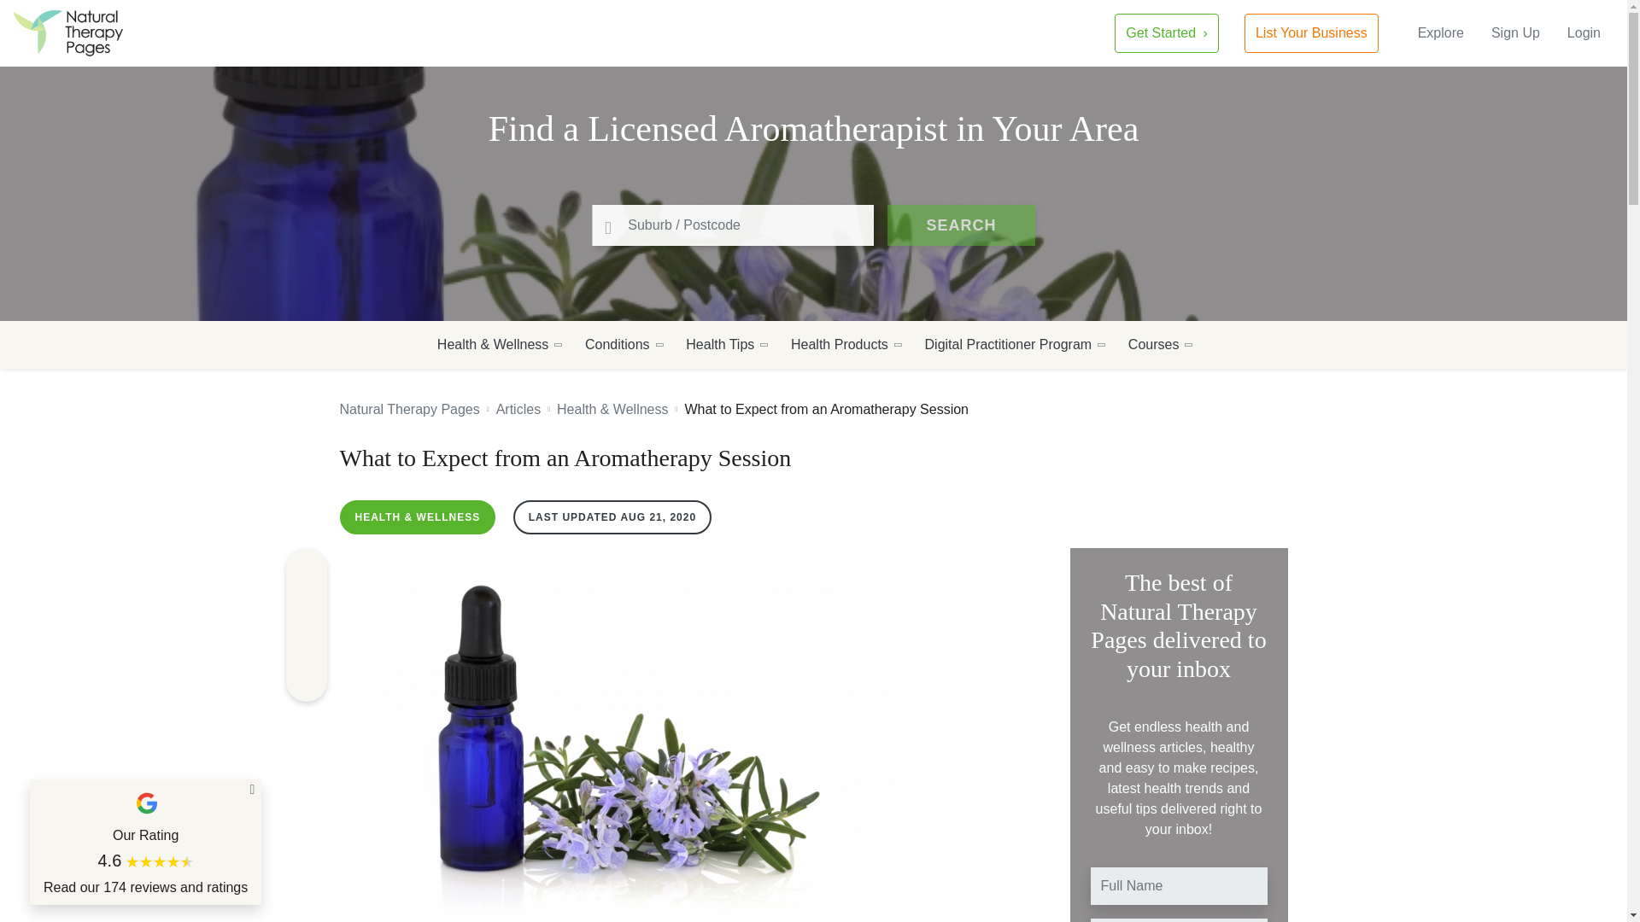  What do you see at coordinates (306, 644) in the screenshot?
I see `global.social.shareTwitter` at bounding box center [306, 644].